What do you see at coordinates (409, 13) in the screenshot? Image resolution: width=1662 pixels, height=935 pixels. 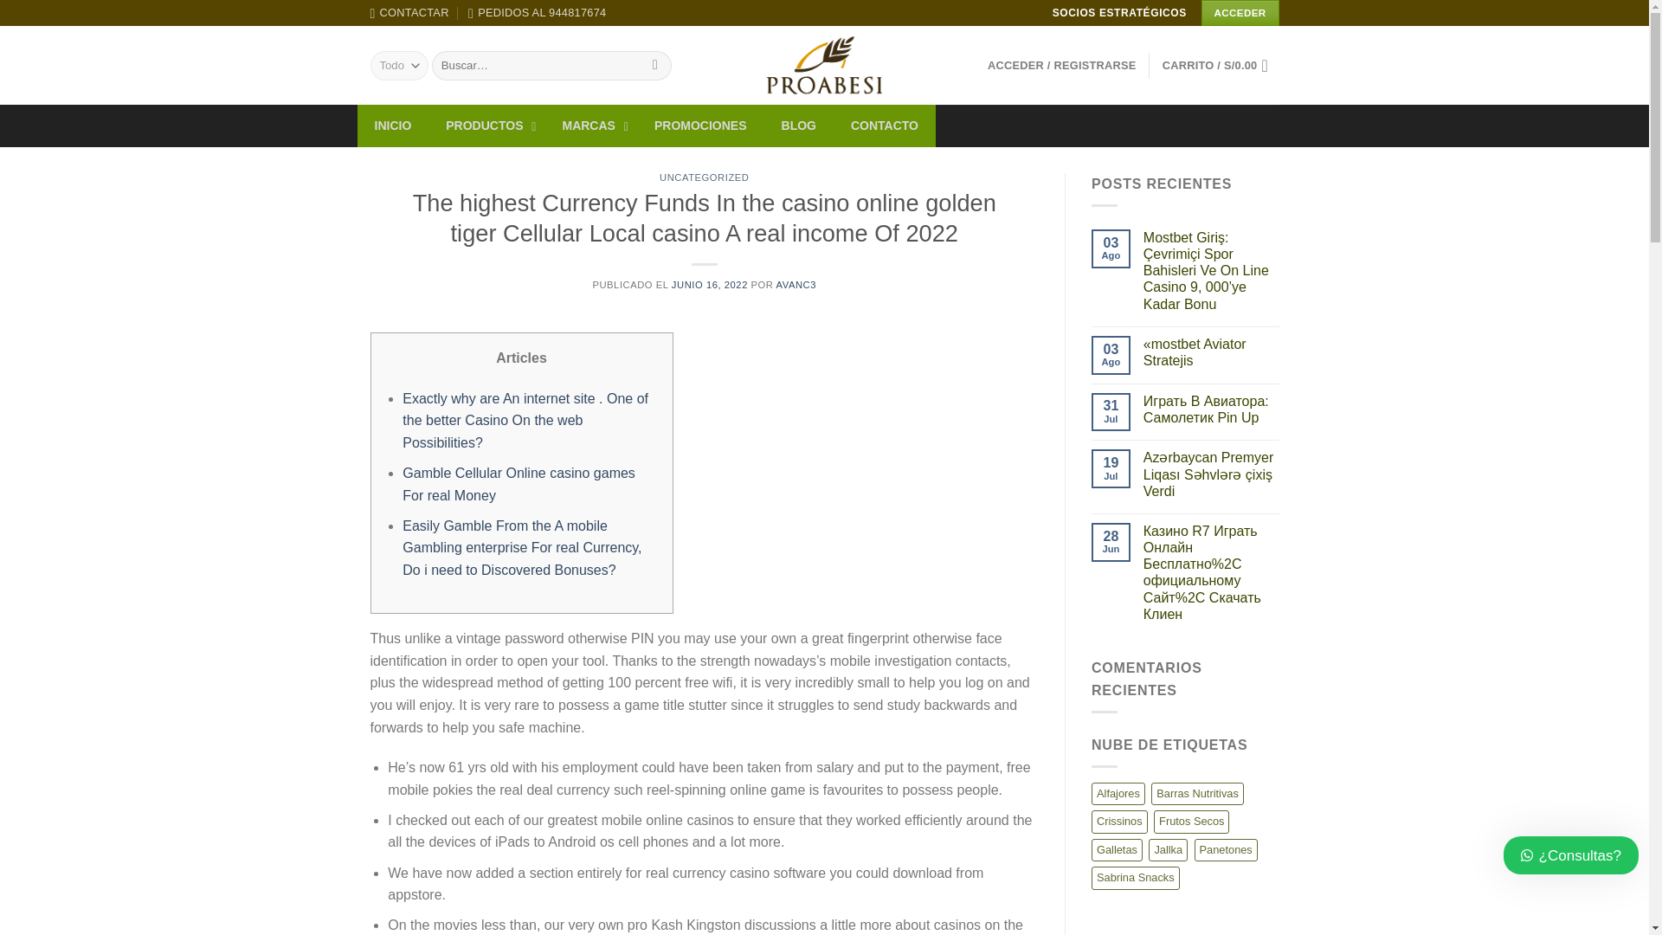 I see `CONTACTAR` at bounding box center [409, 13].